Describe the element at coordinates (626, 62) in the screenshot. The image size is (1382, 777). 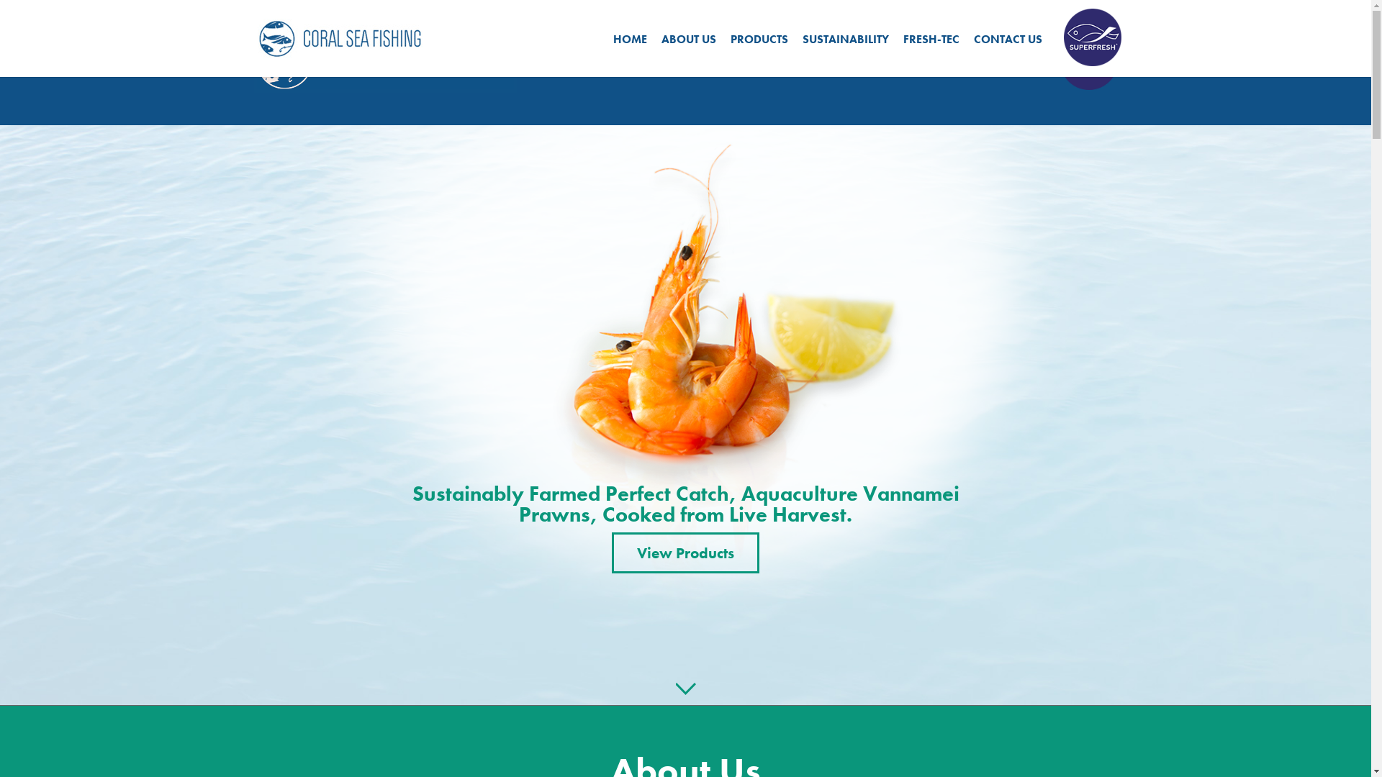
I see `HOME` at that location.